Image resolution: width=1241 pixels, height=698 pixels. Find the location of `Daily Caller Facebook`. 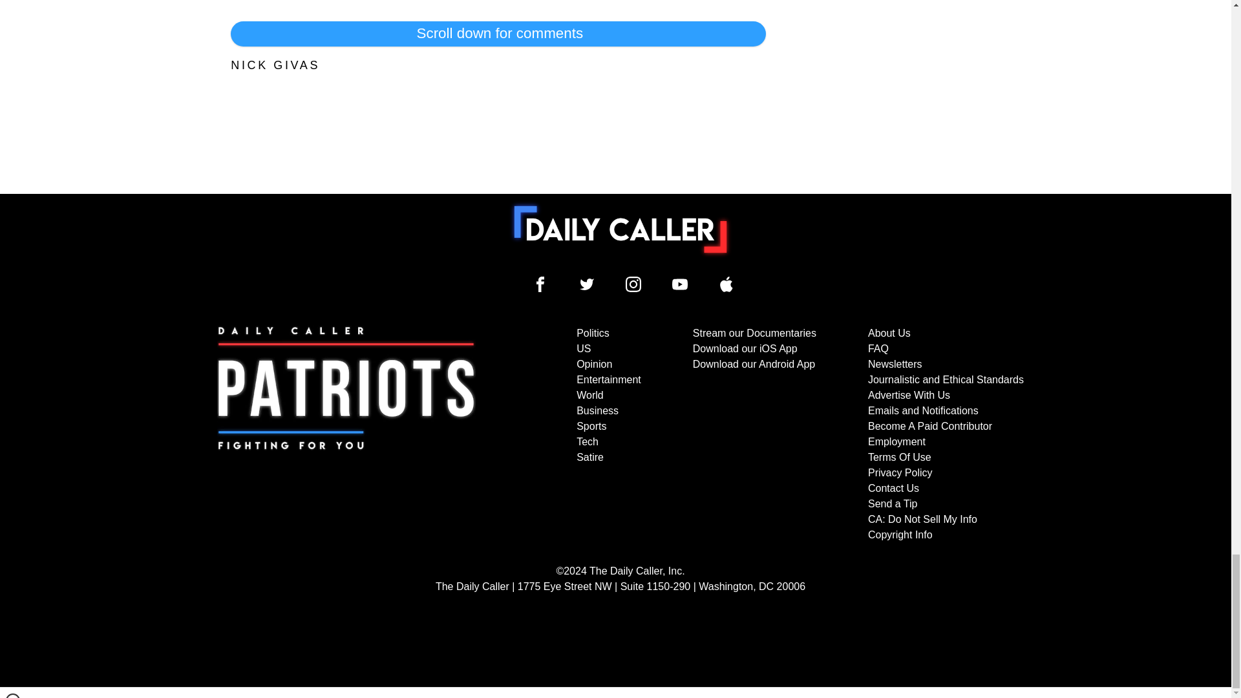

Daily Caller Facebook is located at coordinates (540, 284).